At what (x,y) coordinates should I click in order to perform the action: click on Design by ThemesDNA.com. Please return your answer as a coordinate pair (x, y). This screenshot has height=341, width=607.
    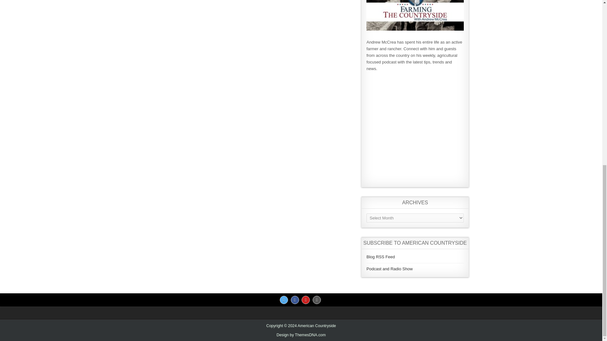
    Looking at the image, I should click on (301, 335).